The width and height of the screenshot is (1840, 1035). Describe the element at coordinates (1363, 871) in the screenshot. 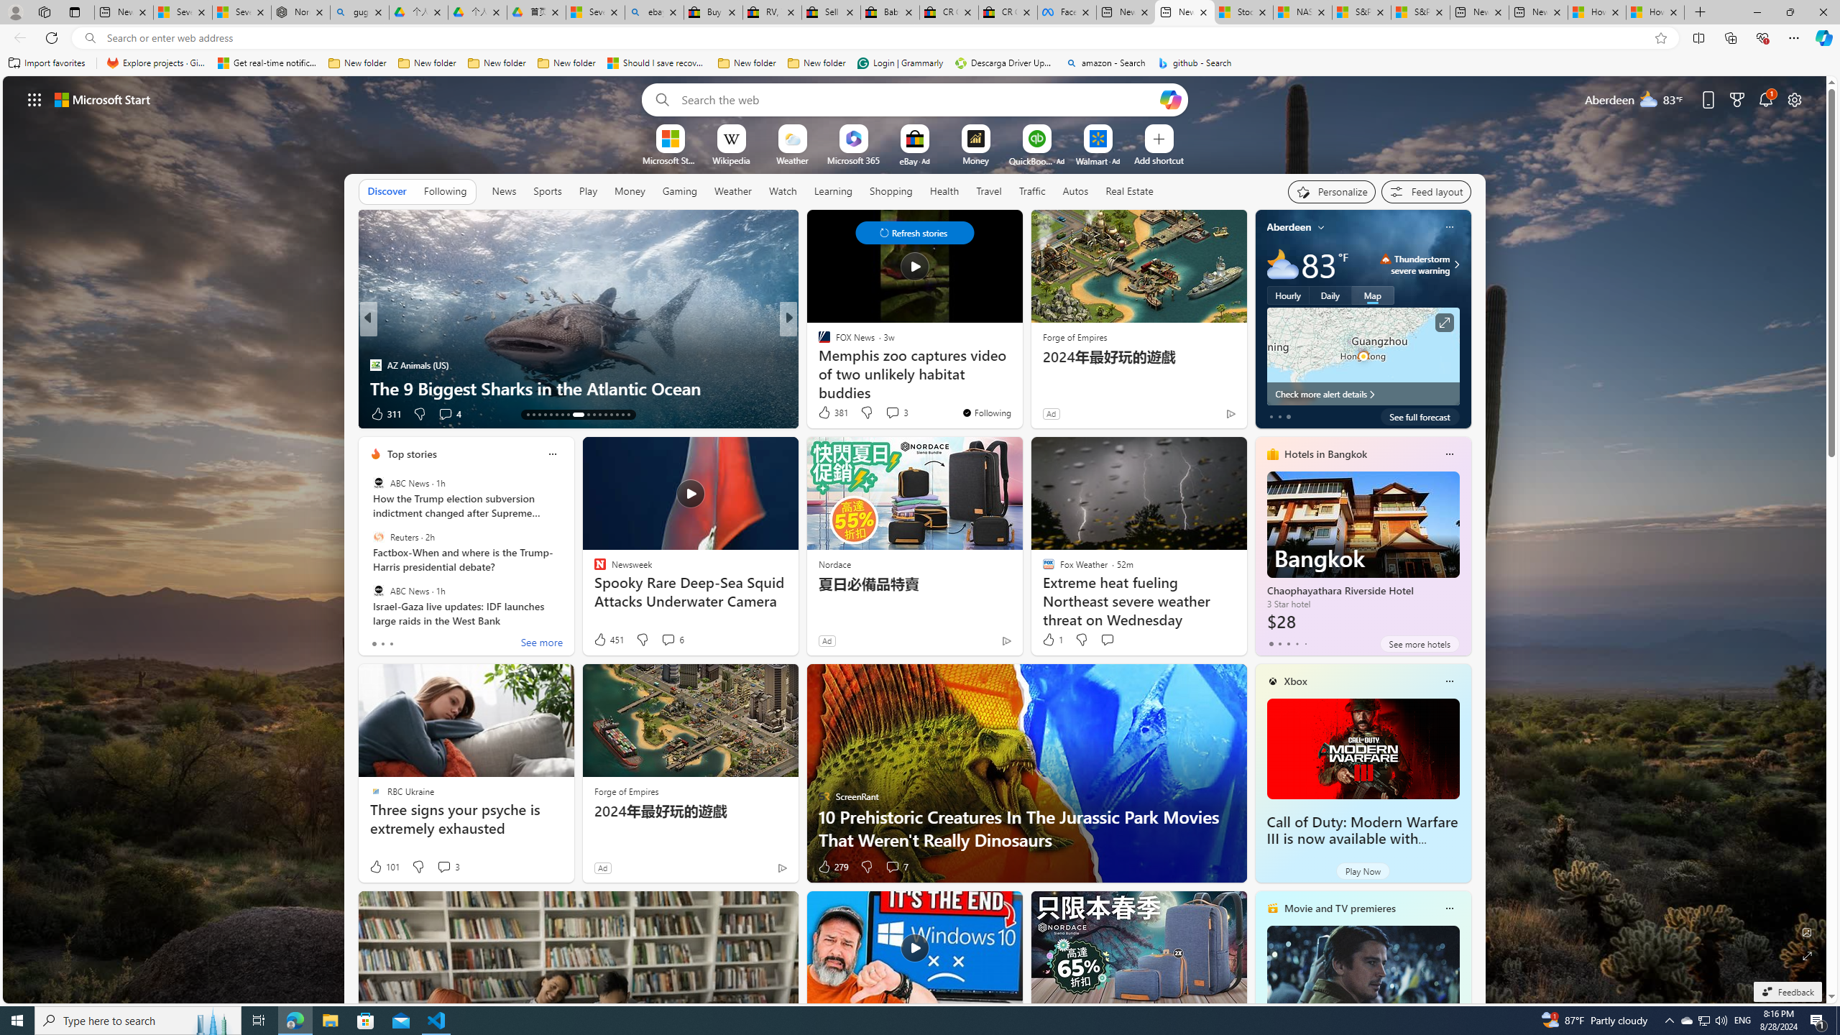

I see `Play Now` at that location.